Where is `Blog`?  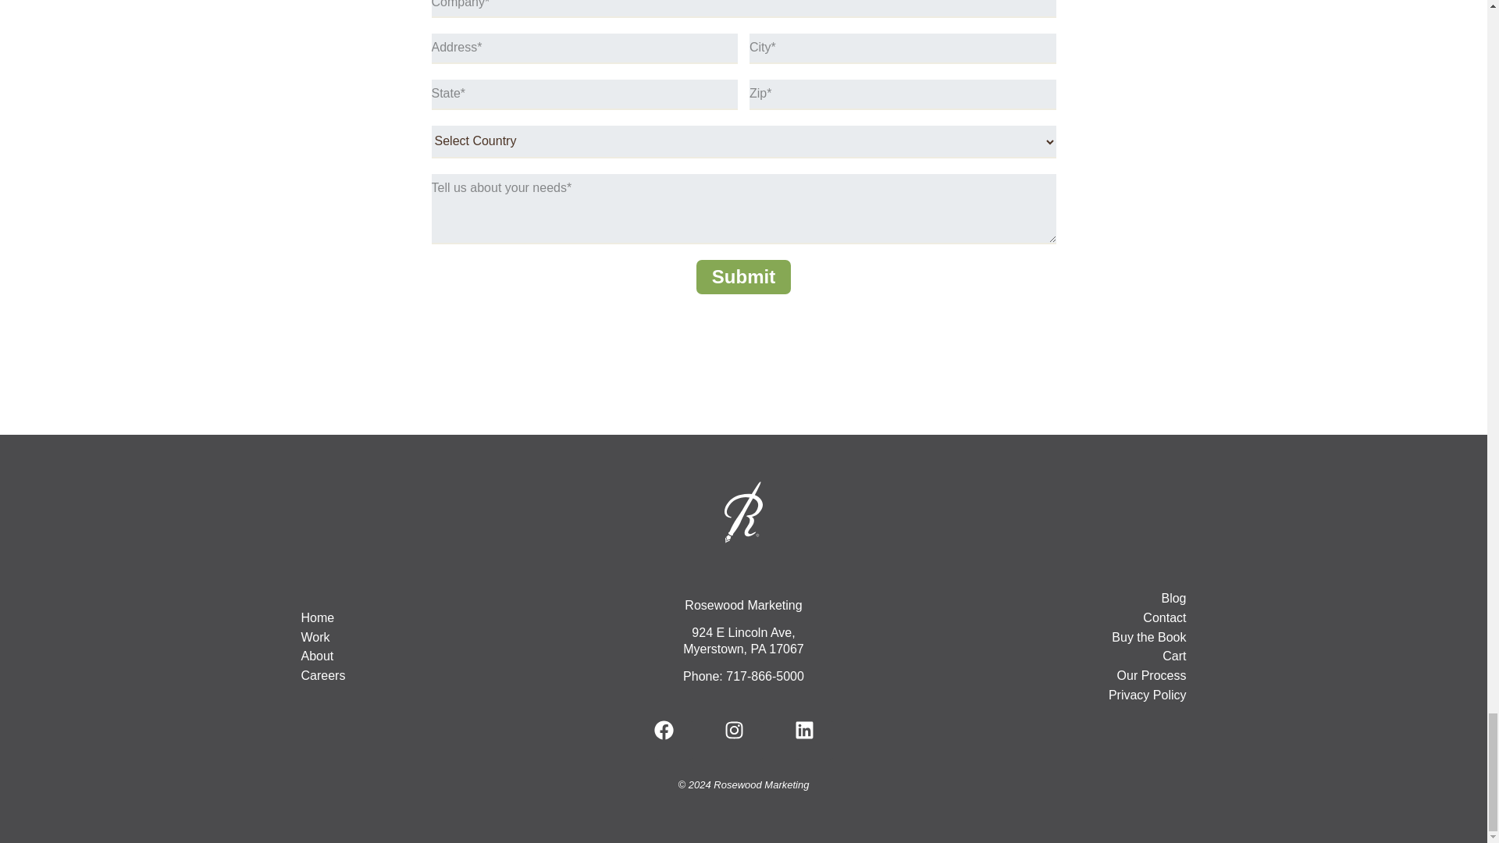 Blog is located at coordinates (1099, 599).